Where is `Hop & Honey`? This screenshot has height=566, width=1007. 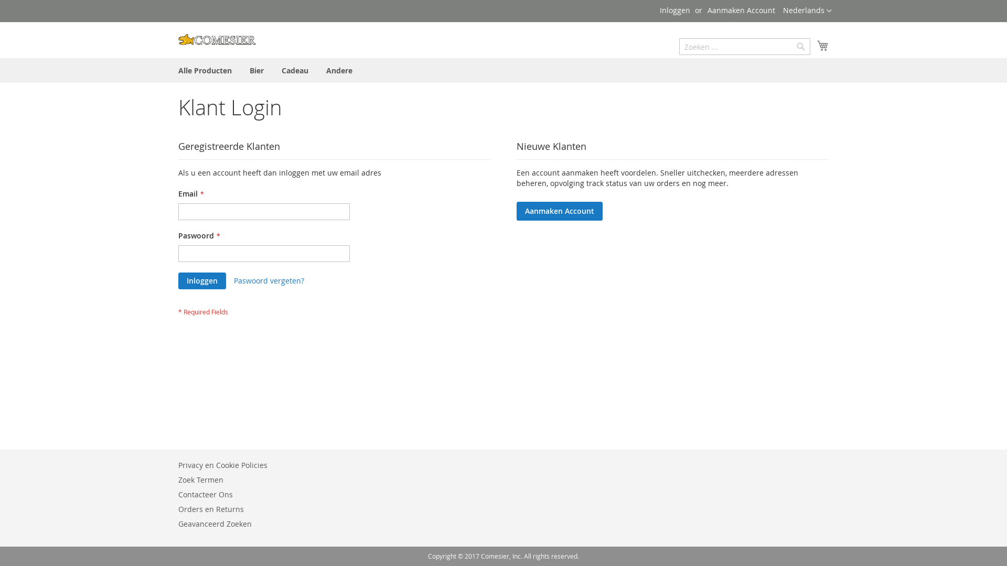 Hop & Honey is located at coordinates (217, 40).